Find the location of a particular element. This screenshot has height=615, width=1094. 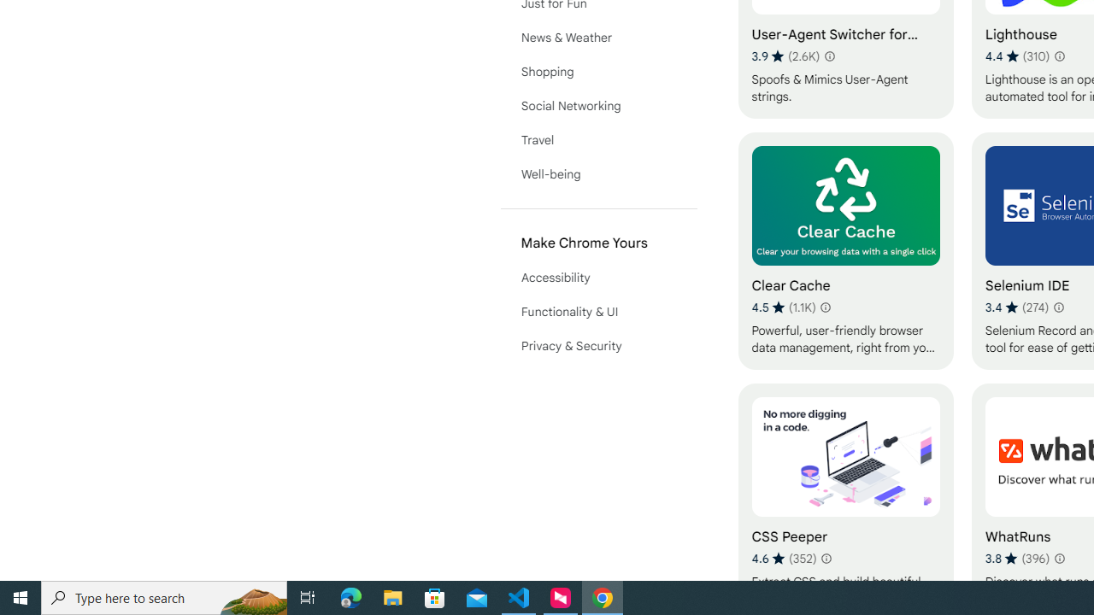

Accessibility is located at coordinates (598, 277).